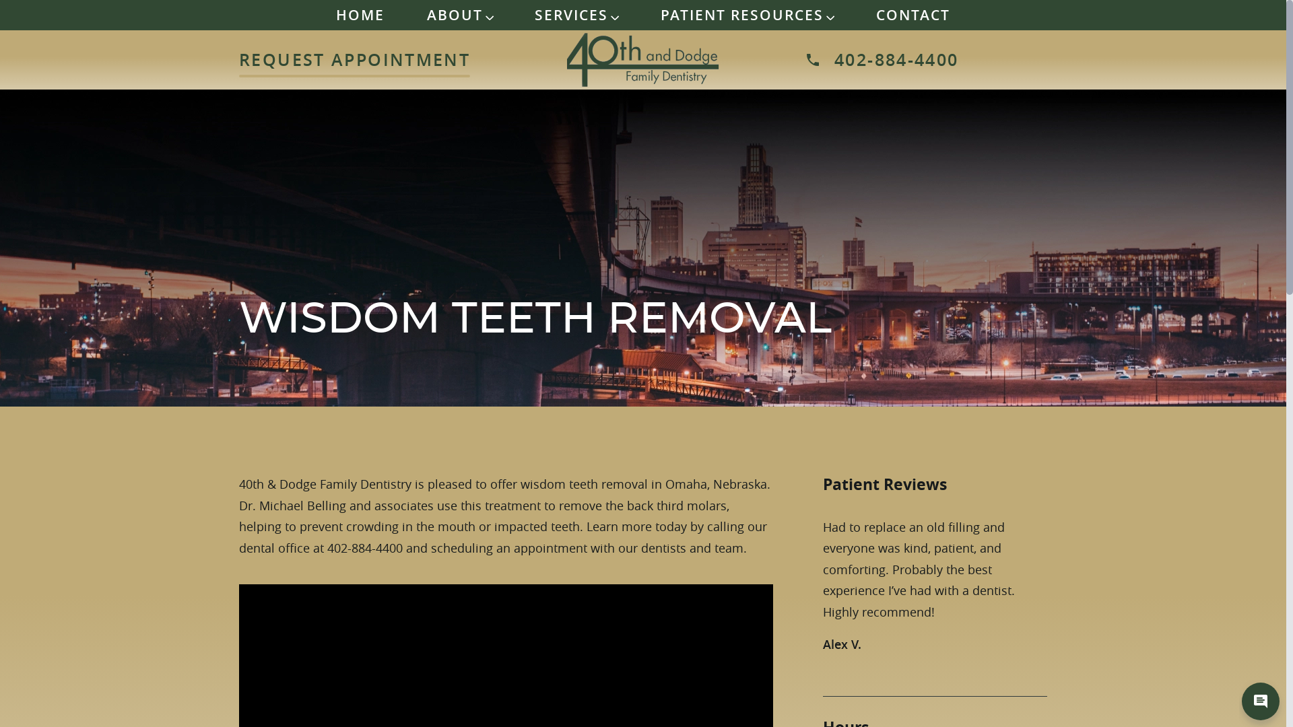 The image size is (1293, 727). Describe the element at coordinates (461, 15) in the screenshot. I see `ABOUT` at that location.